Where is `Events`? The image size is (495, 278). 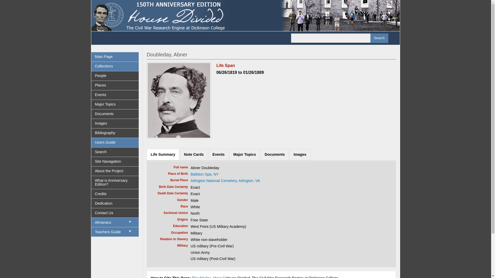
Events is located at coordinates (115, 95).